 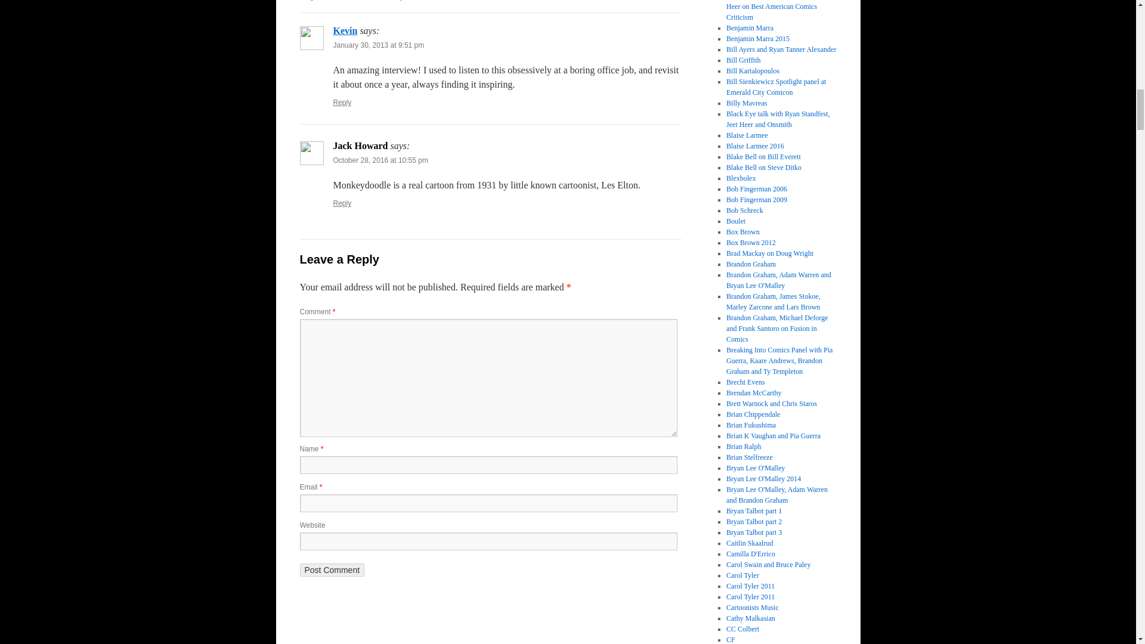 What do you see at coordinates (342, 203) in the screenshot?
I see `Reply` at bounding box center [342, 203].